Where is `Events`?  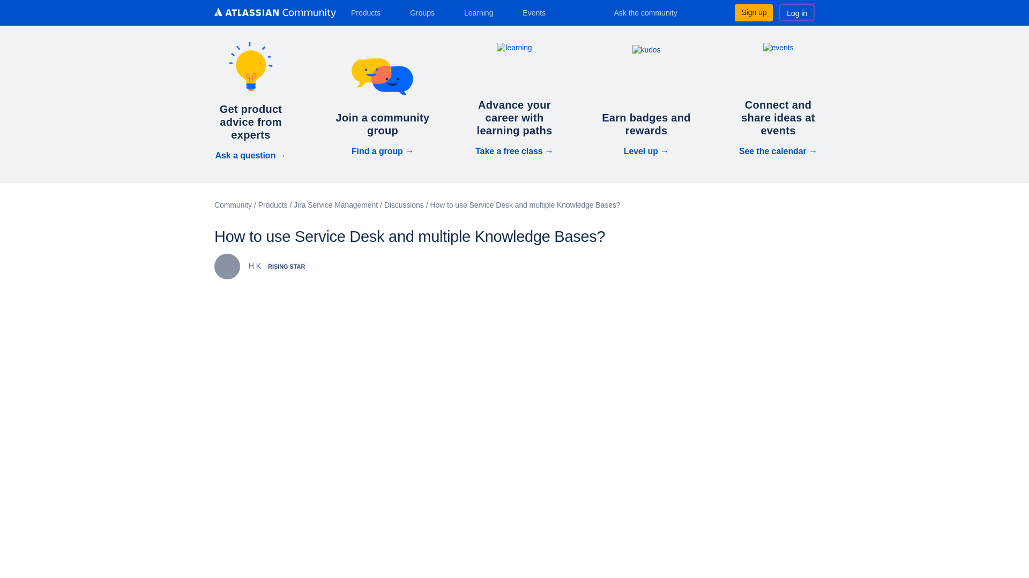
Events is located at coordinates (538, 12).